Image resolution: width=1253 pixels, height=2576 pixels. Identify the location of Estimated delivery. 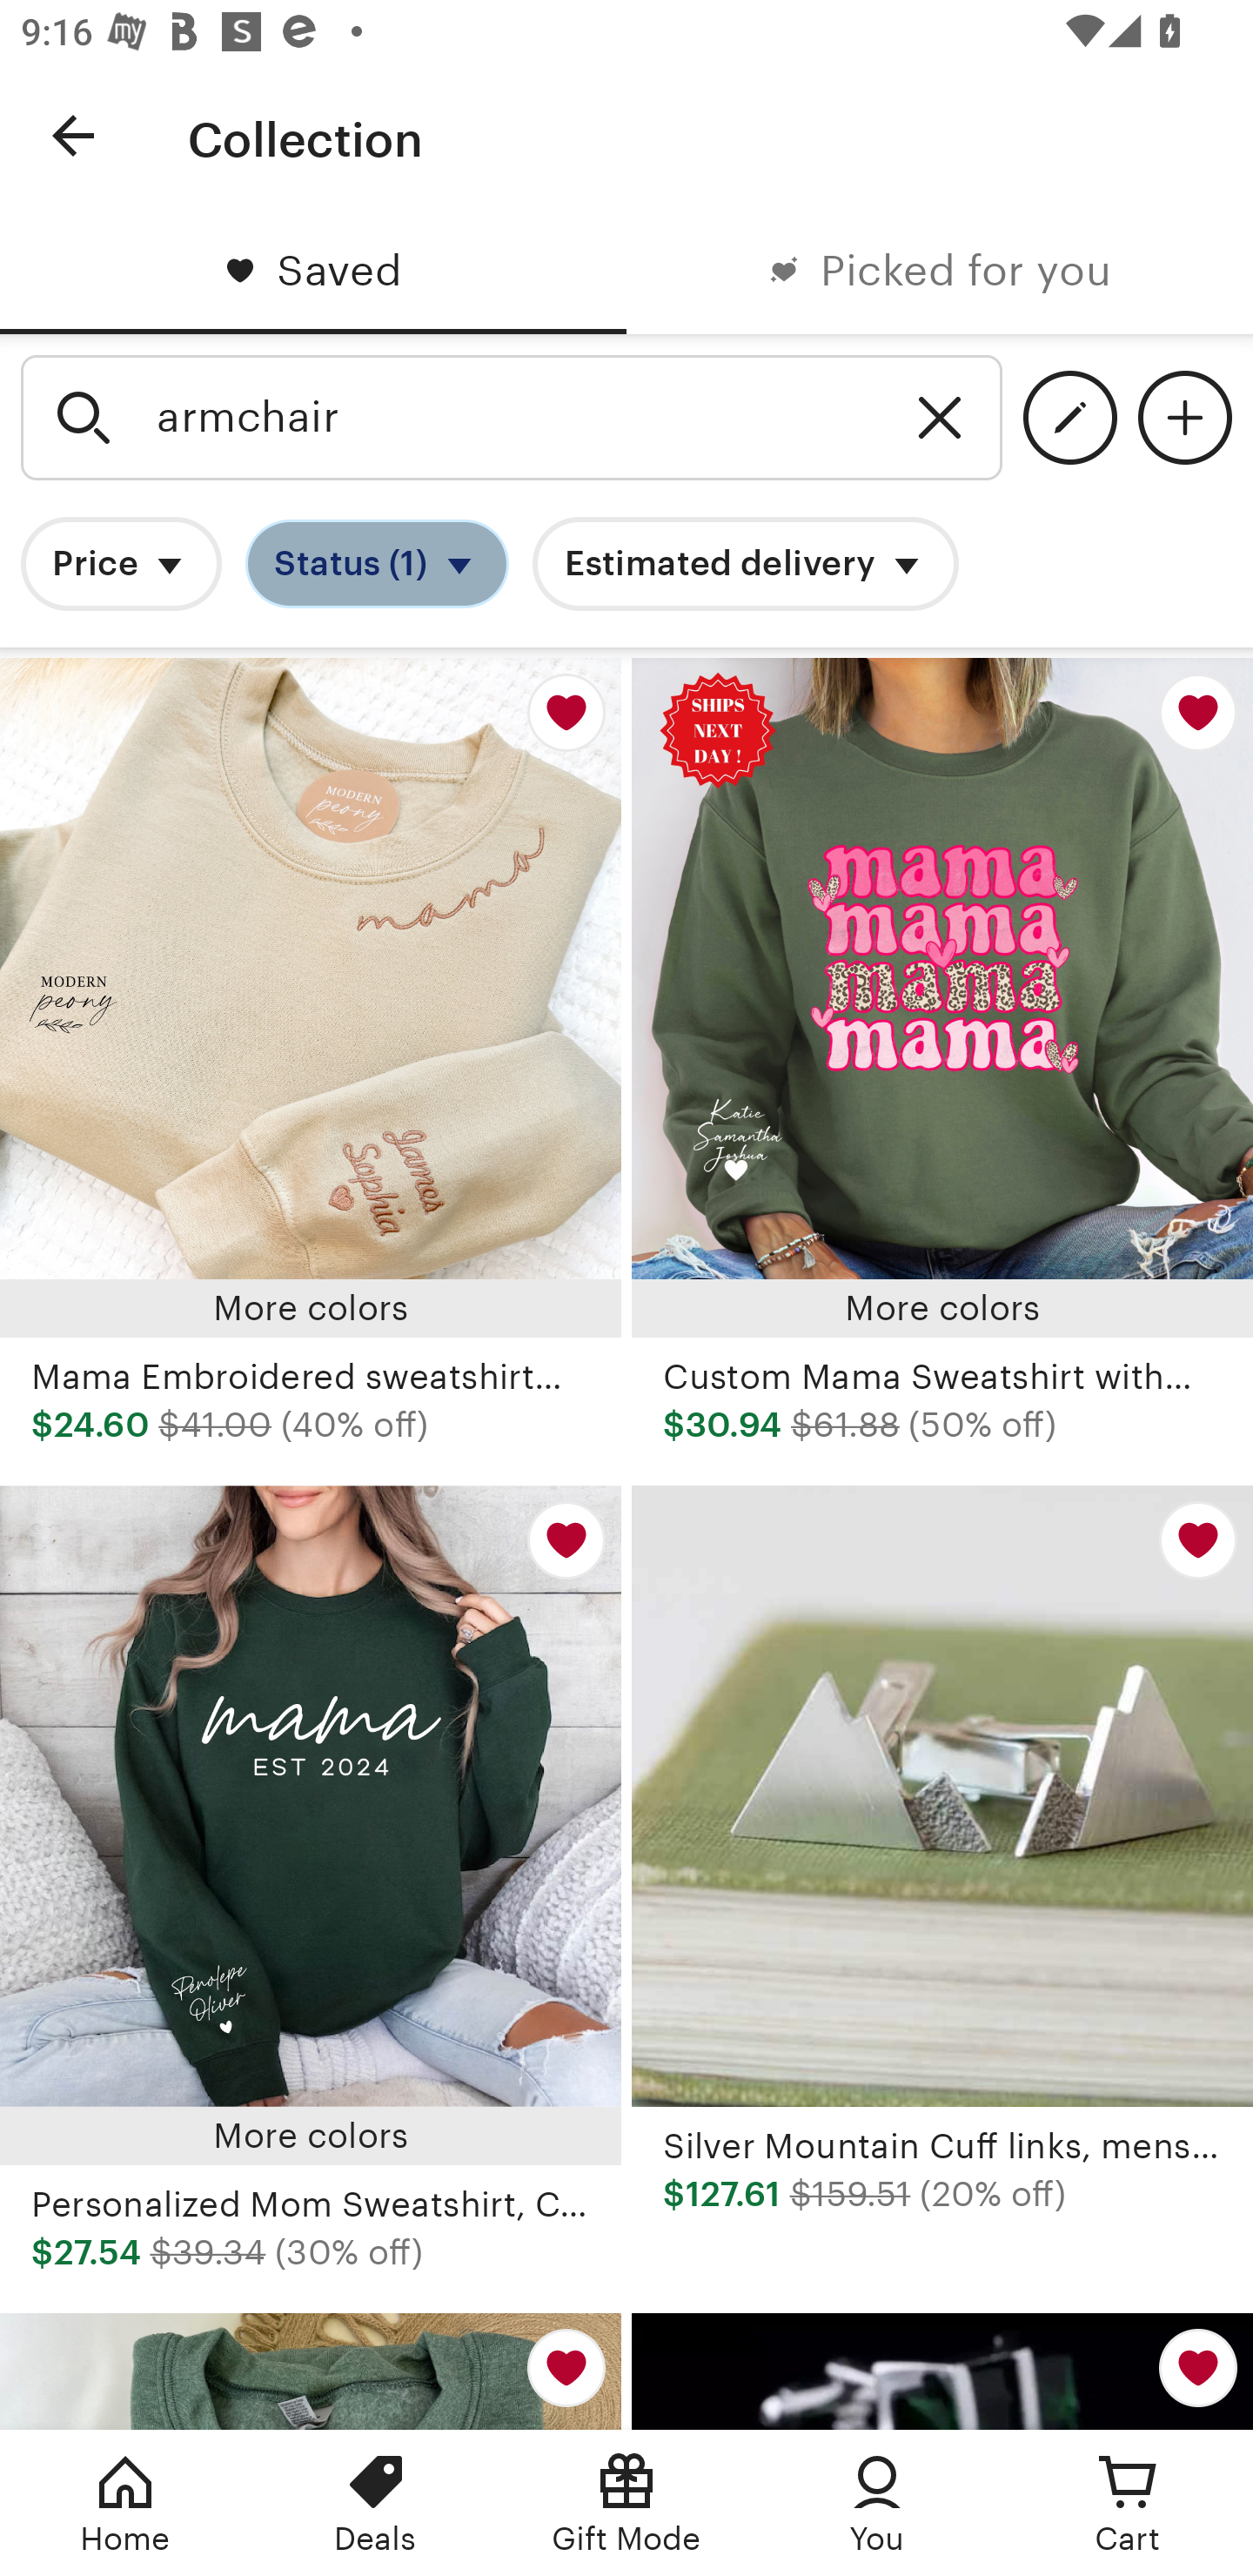
(745, 564).